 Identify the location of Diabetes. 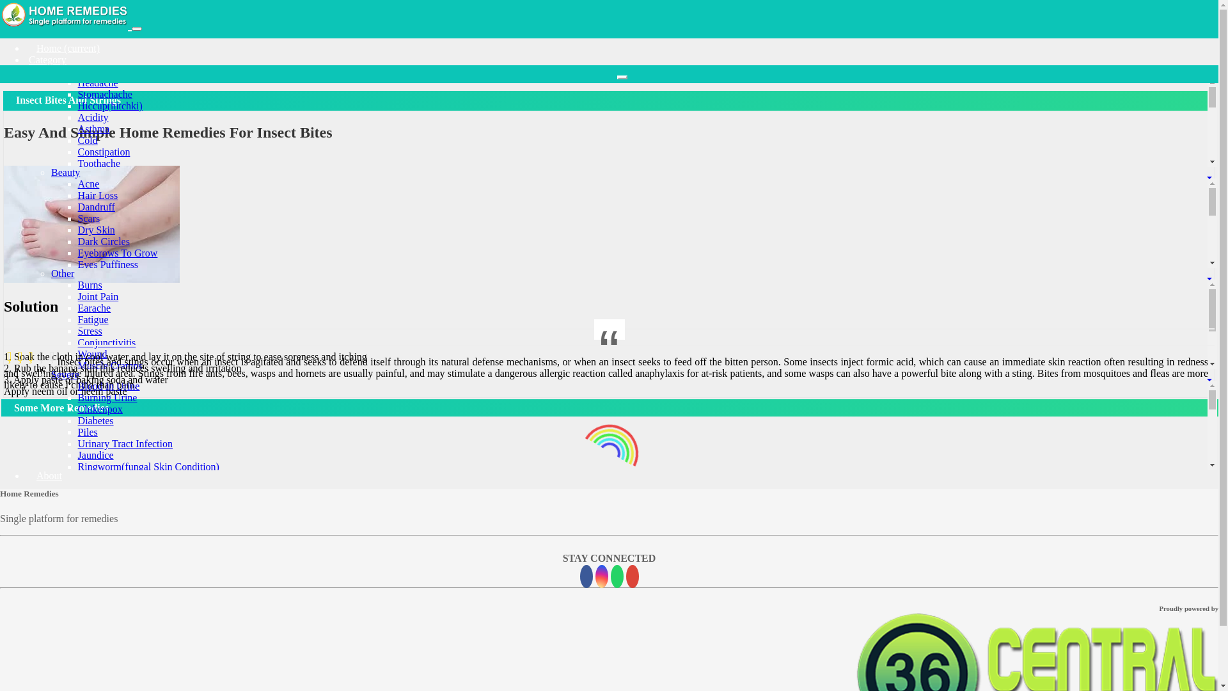
(96, 421).